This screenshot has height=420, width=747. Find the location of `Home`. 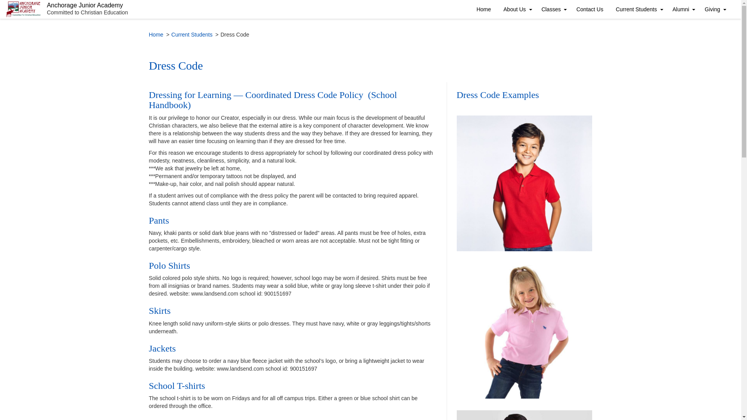

Home is located at coordinates (484, 9).